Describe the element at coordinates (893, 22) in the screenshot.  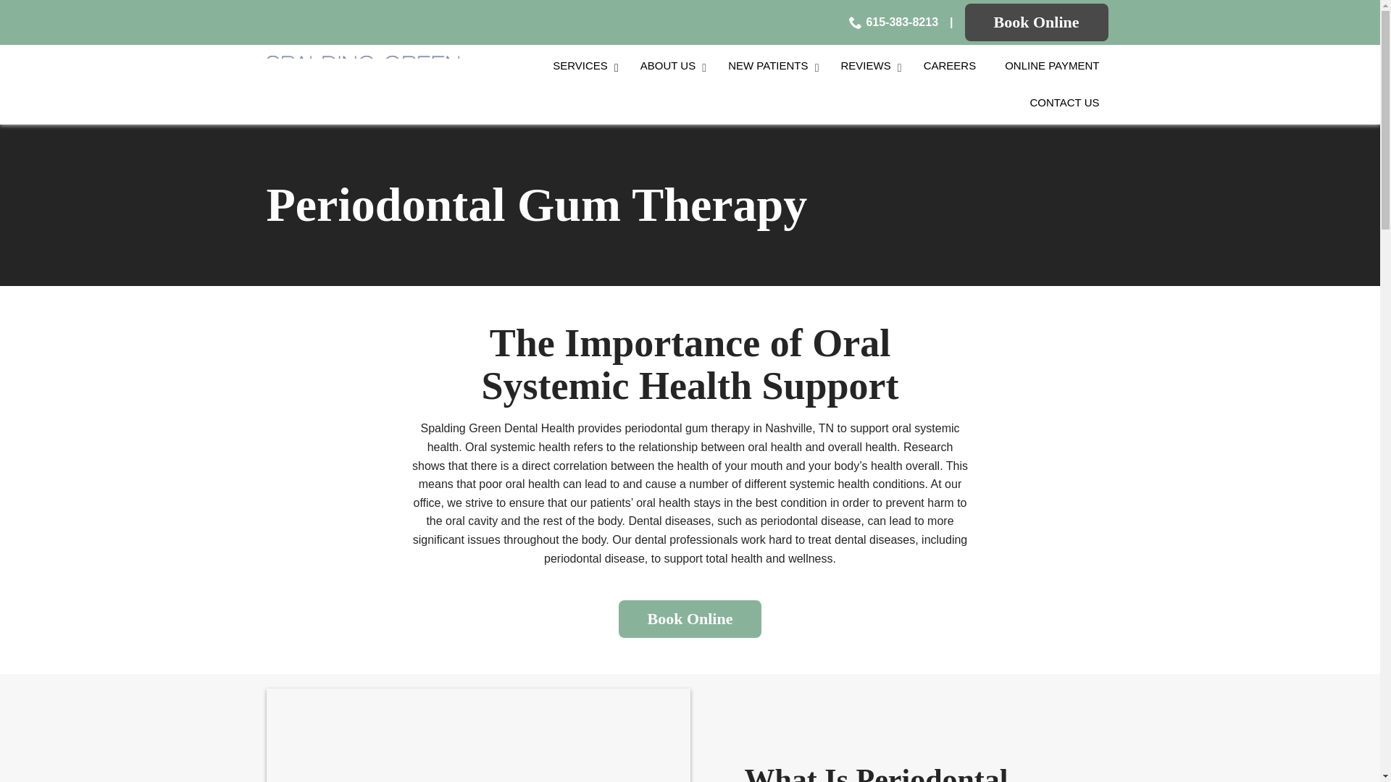
I see `615-383-8213` at that location.